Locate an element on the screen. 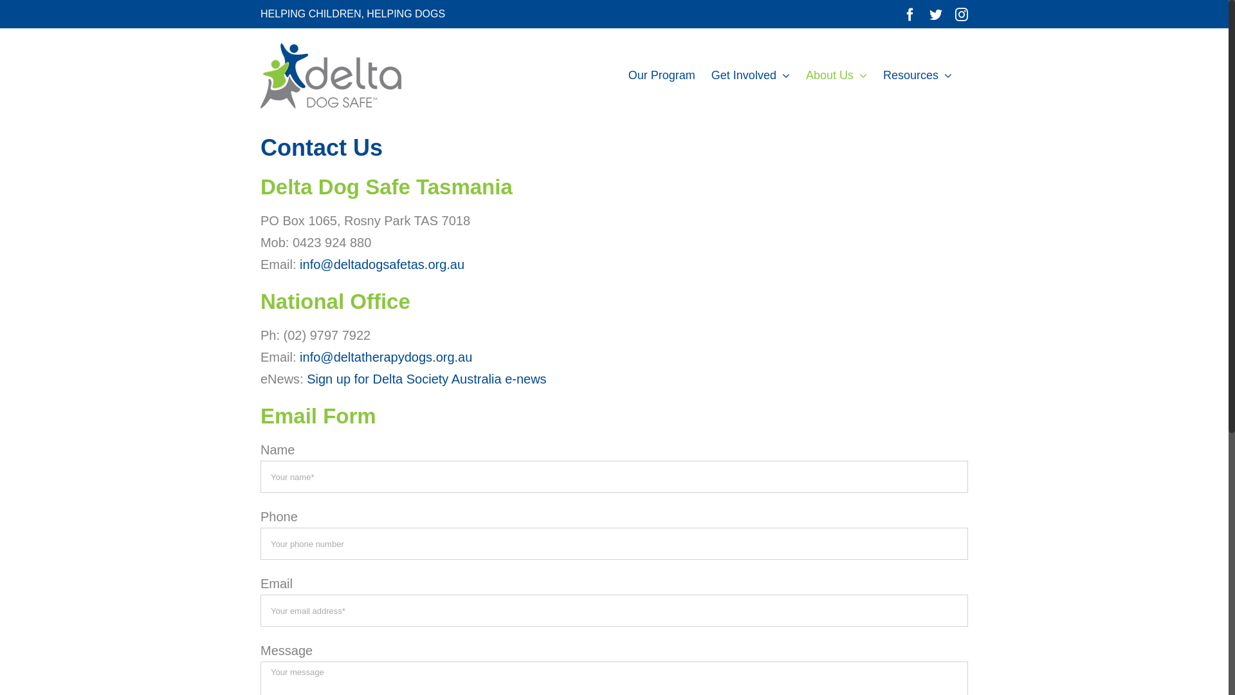 Image resolution: width=1235 pixels, height=695 pixels. Get Involved is located at coordinates (751, 75).